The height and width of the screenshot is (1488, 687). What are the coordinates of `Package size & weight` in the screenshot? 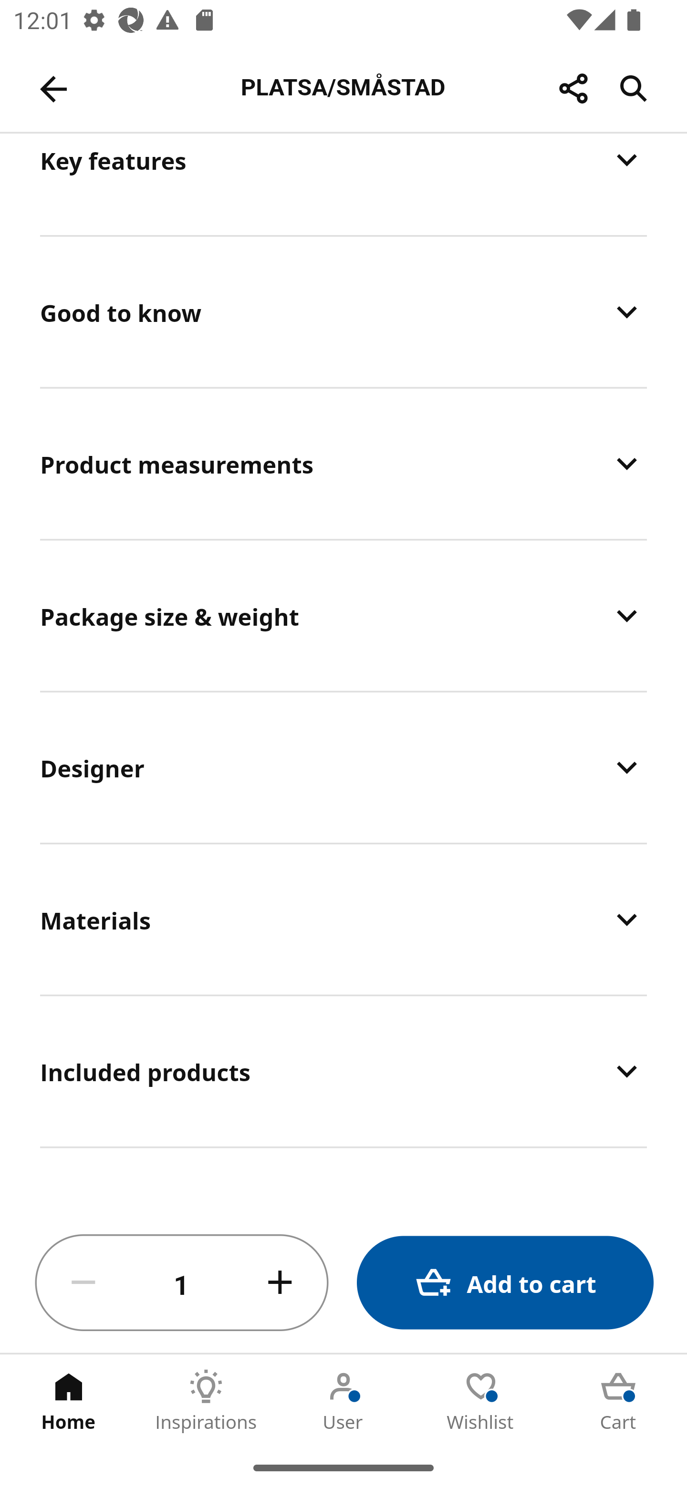 It's located at (343, 615).